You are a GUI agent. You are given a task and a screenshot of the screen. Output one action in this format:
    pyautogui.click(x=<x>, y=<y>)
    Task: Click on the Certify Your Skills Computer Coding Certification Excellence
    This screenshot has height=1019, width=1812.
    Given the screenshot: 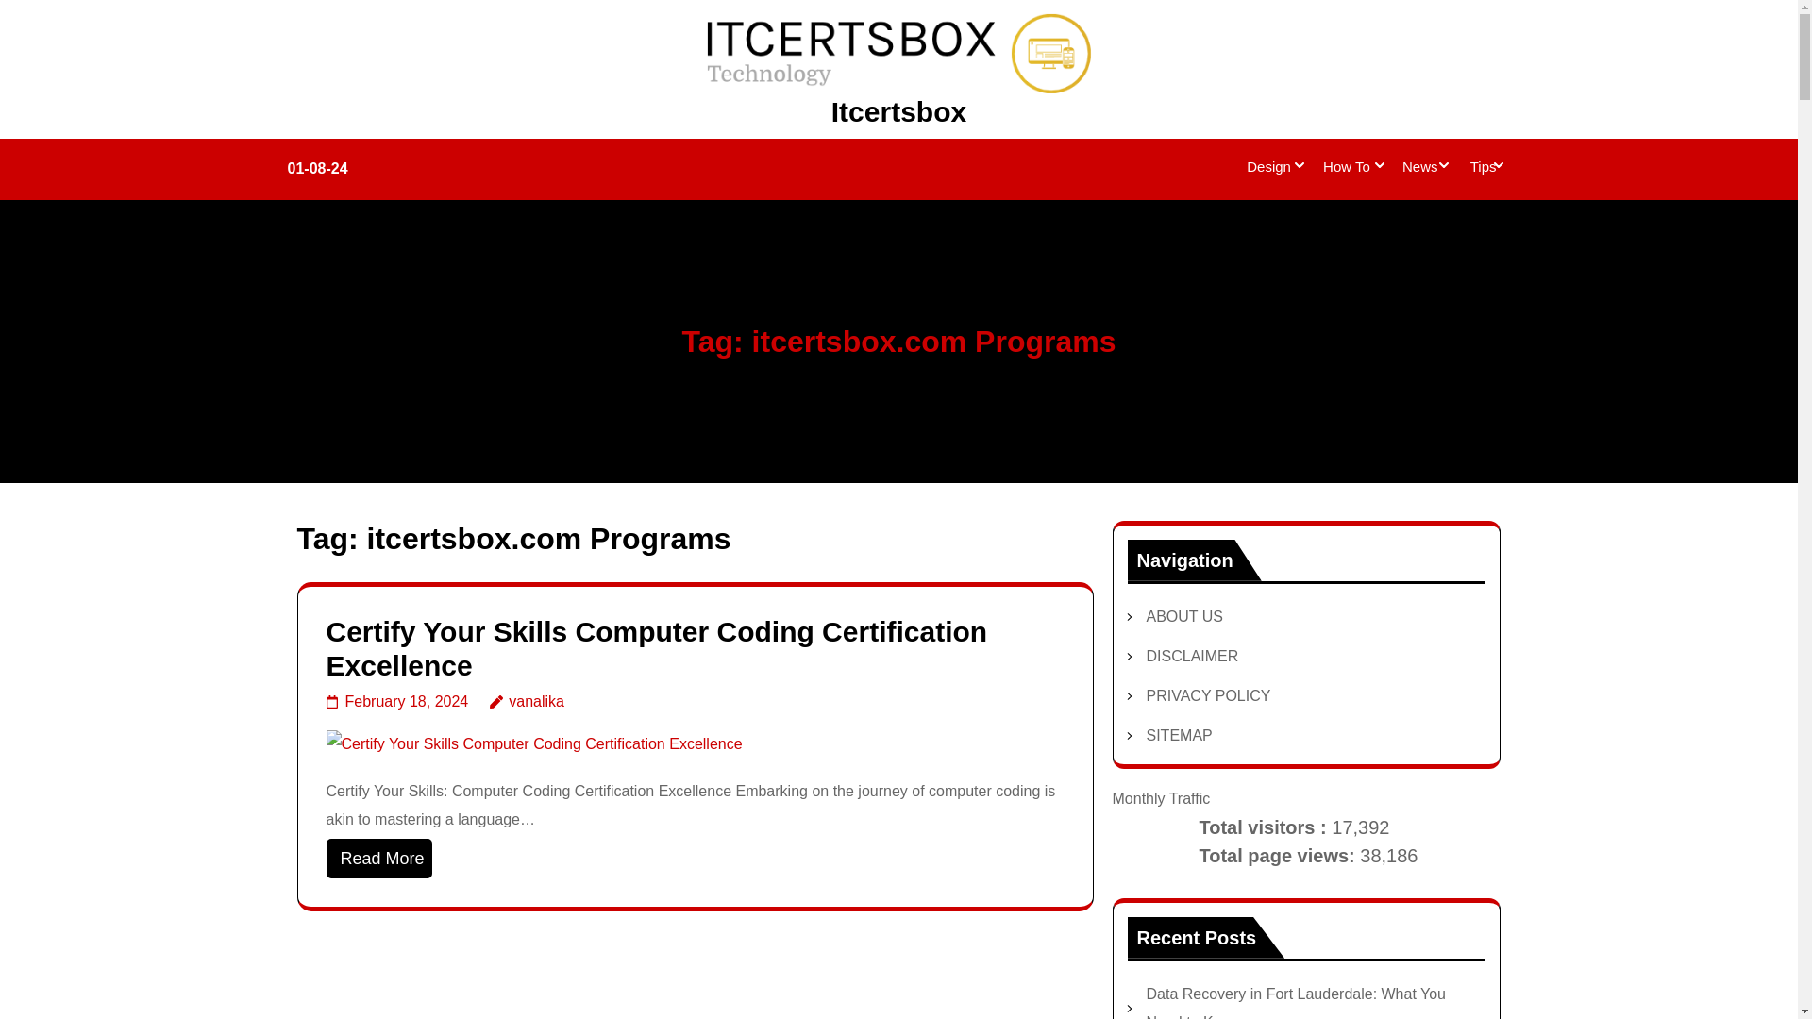 What is the action you would take?
    pyautogui.click(x=657, y=649)
    